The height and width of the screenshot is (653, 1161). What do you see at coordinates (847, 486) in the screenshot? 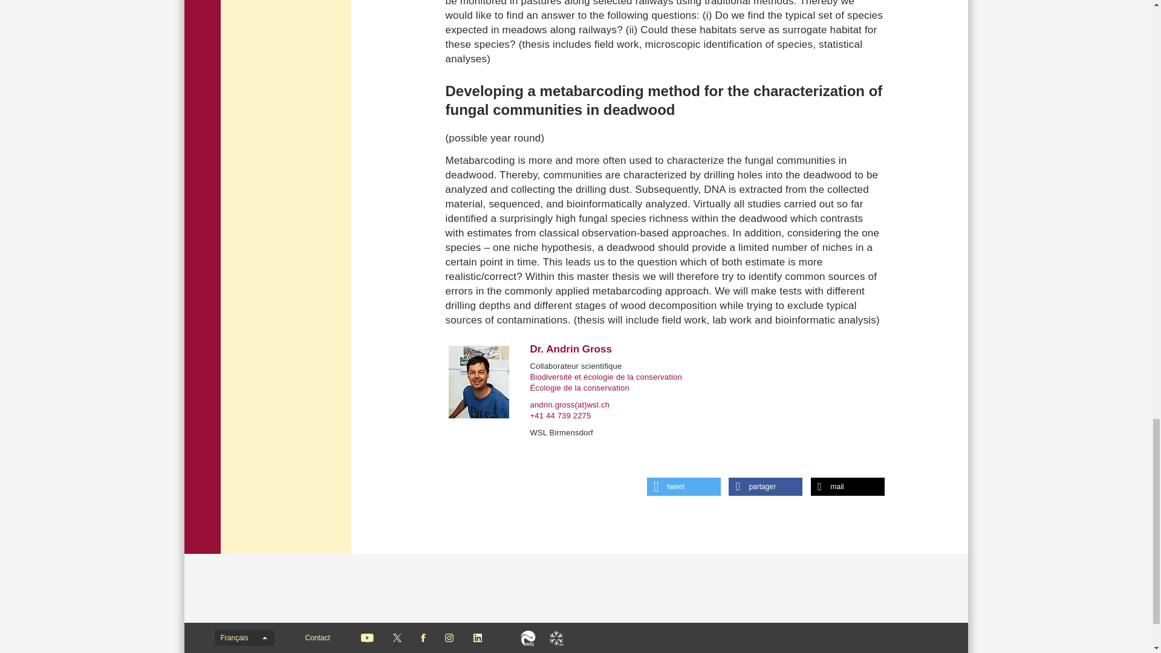
I see `Envoyer par courriel` at bounding box center [847, 486].